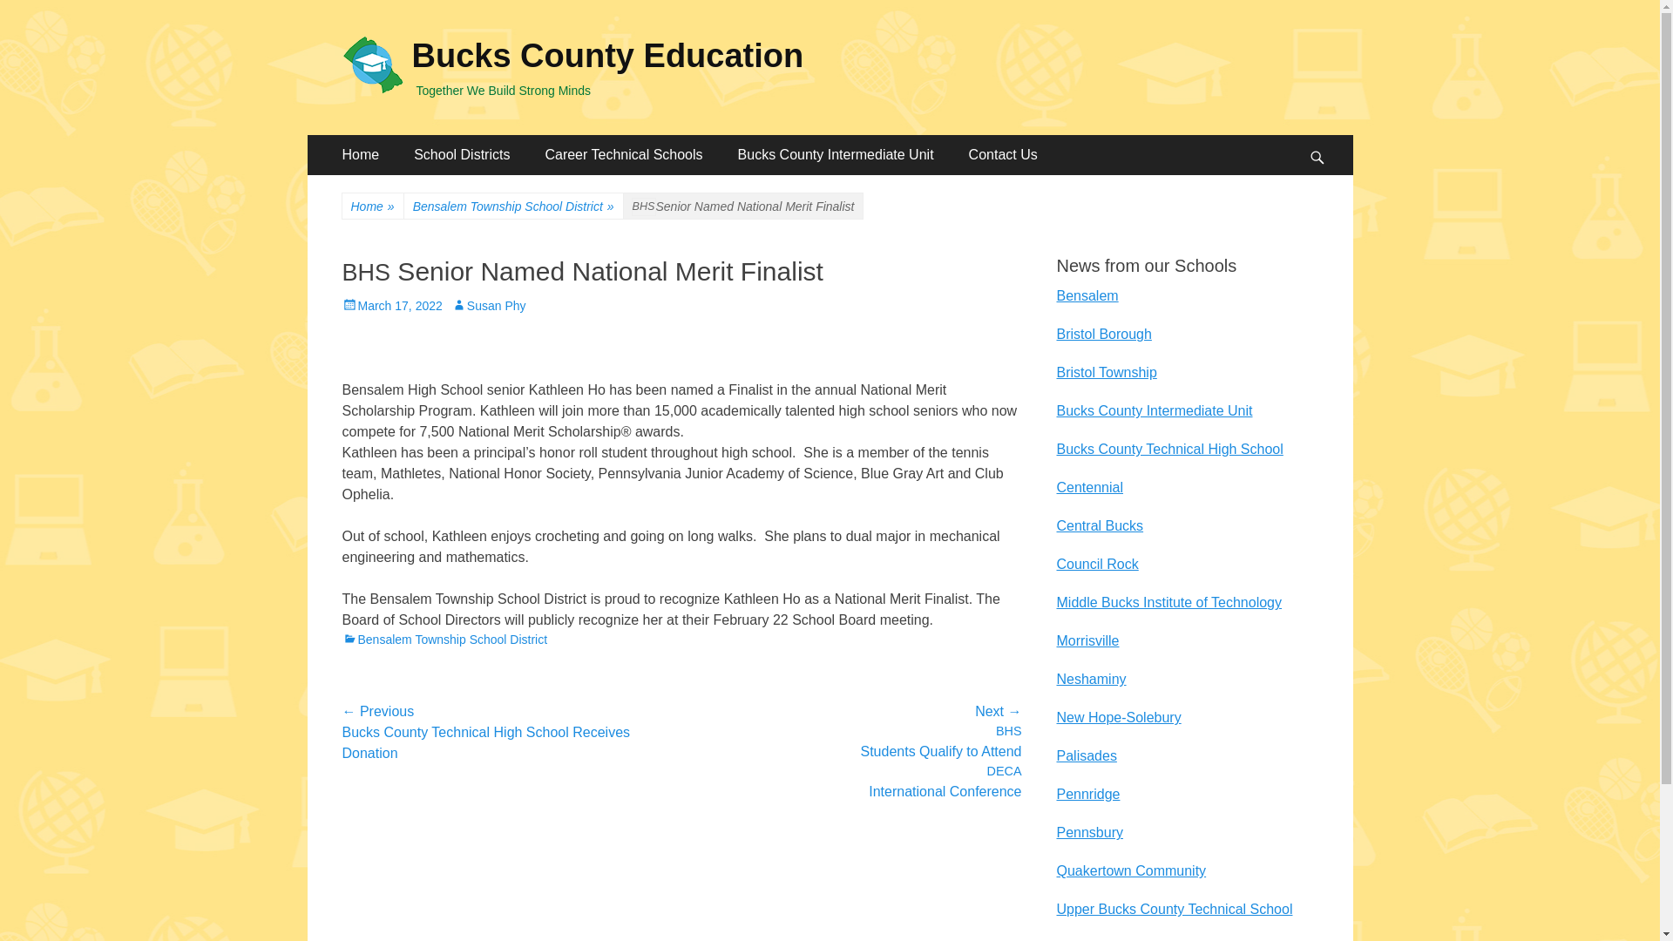 The height and width of the screenshot is (941, 1673). What do you see at coordinates (1004, 155) in the screenshot?
I see `Contact Us` at bounding box center [1004, 155].